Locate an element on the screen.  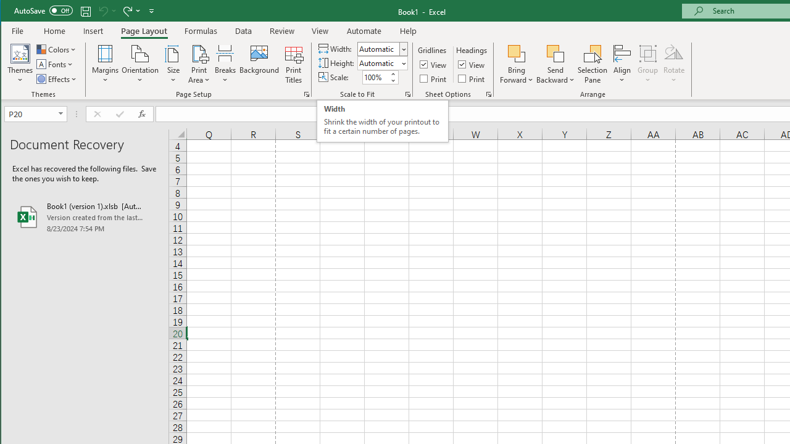
Sheet Options is located at coordinates (489, 94).